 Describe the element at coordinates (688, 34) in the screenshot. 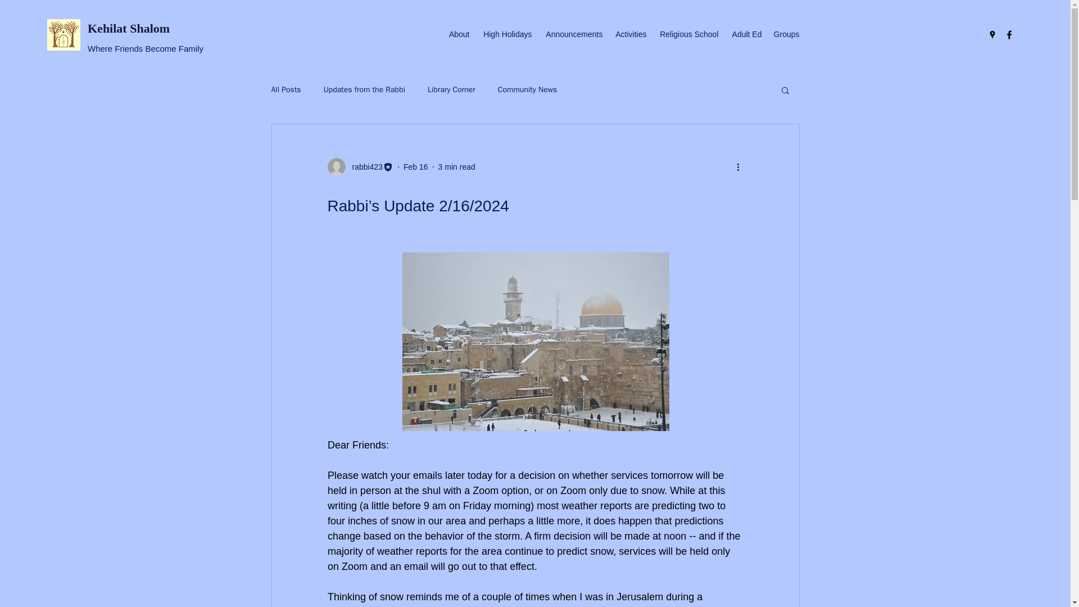

I see `Religious School` at that location.